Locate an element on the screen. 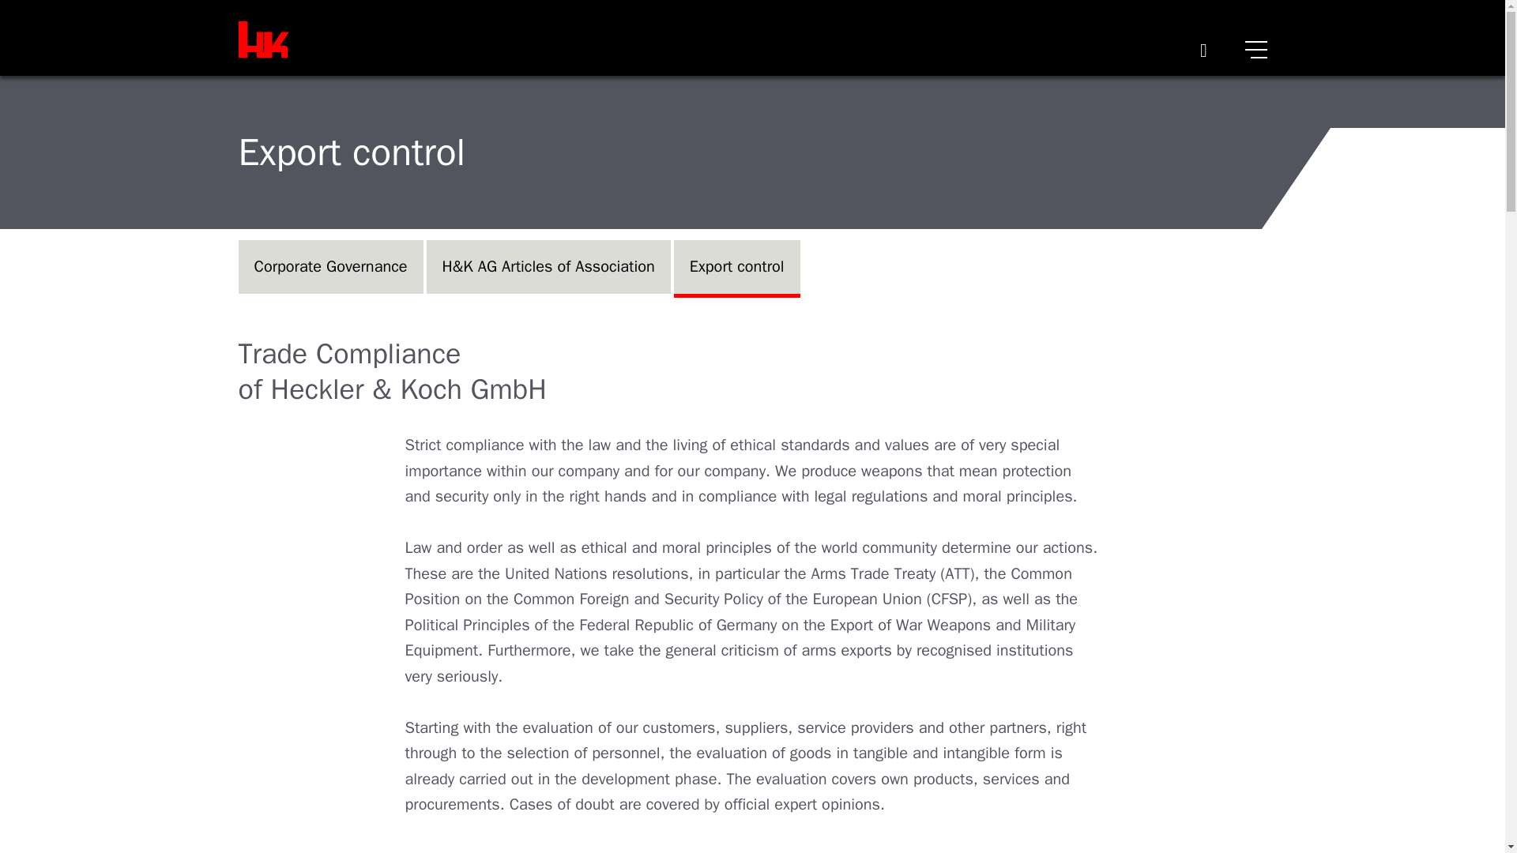 The width and height of the screenshot is (1517, 853). Corporate Governance is located at coordinates (330, 266).